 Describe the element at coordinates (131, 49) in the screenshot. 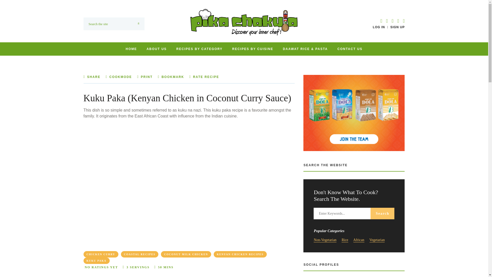

I see `HOME` at that location.